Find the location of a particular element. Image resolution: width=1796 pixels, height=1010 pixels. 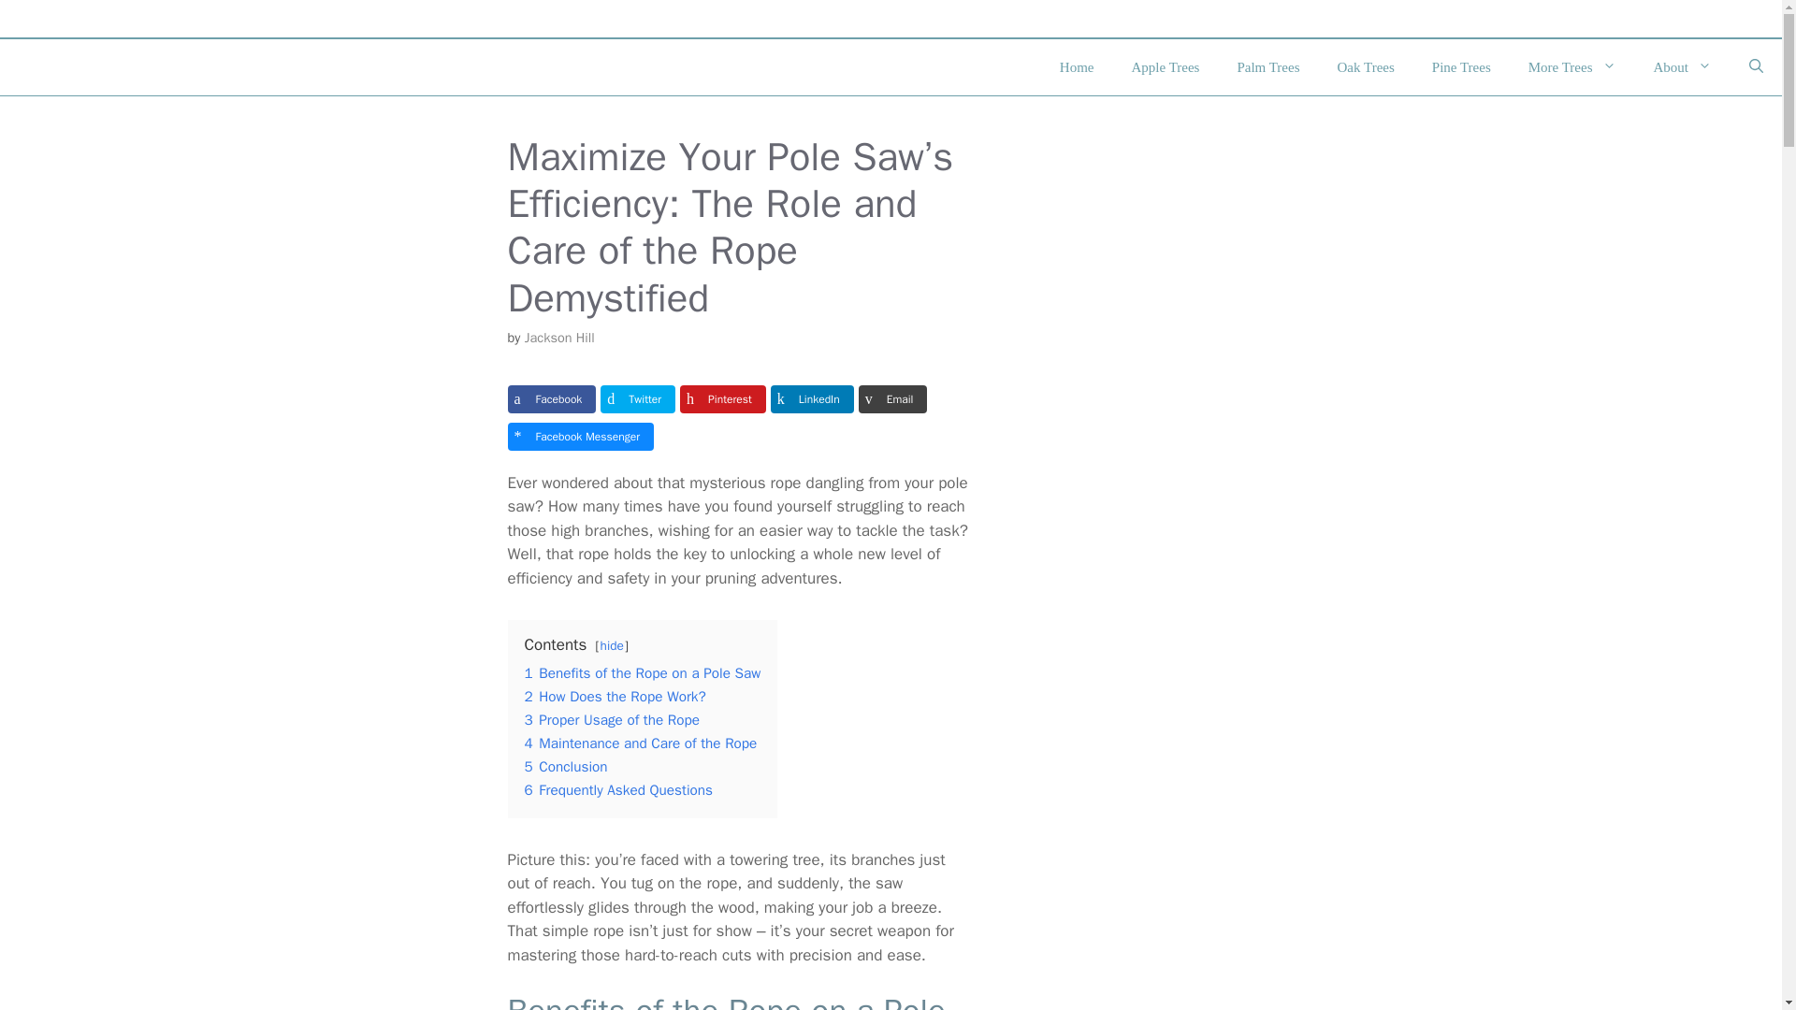

2 How Does the Rope Work? is located at coordinates (615, 696).